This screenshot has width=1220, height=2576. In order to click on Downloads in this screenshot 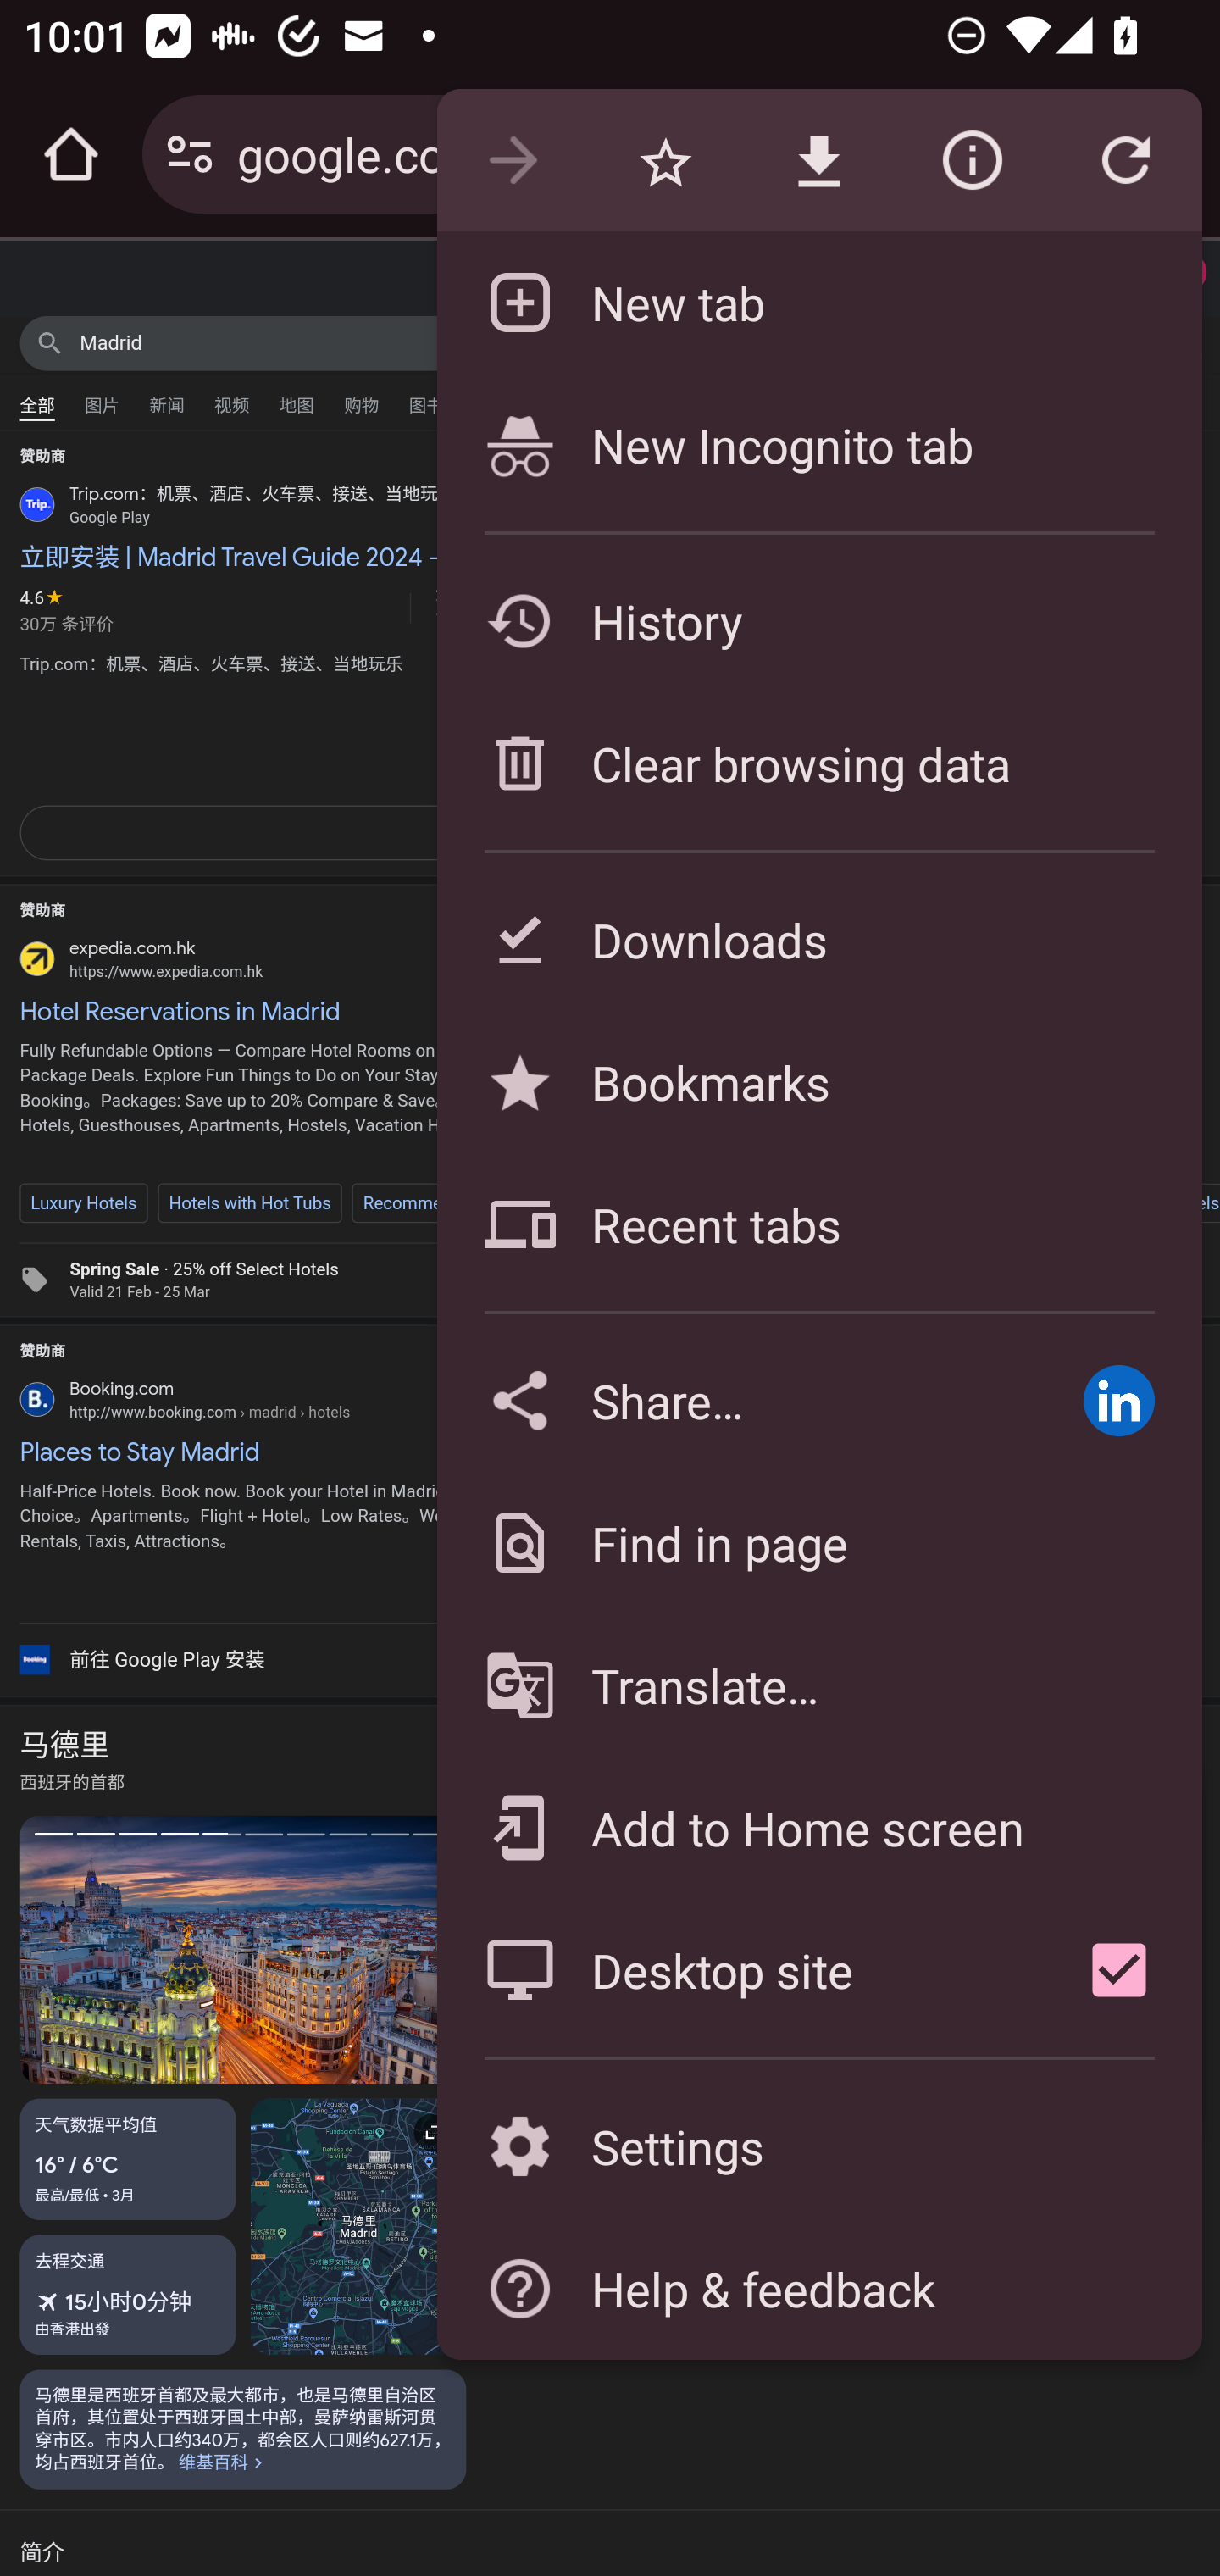, I will do `click(818, 939)`.